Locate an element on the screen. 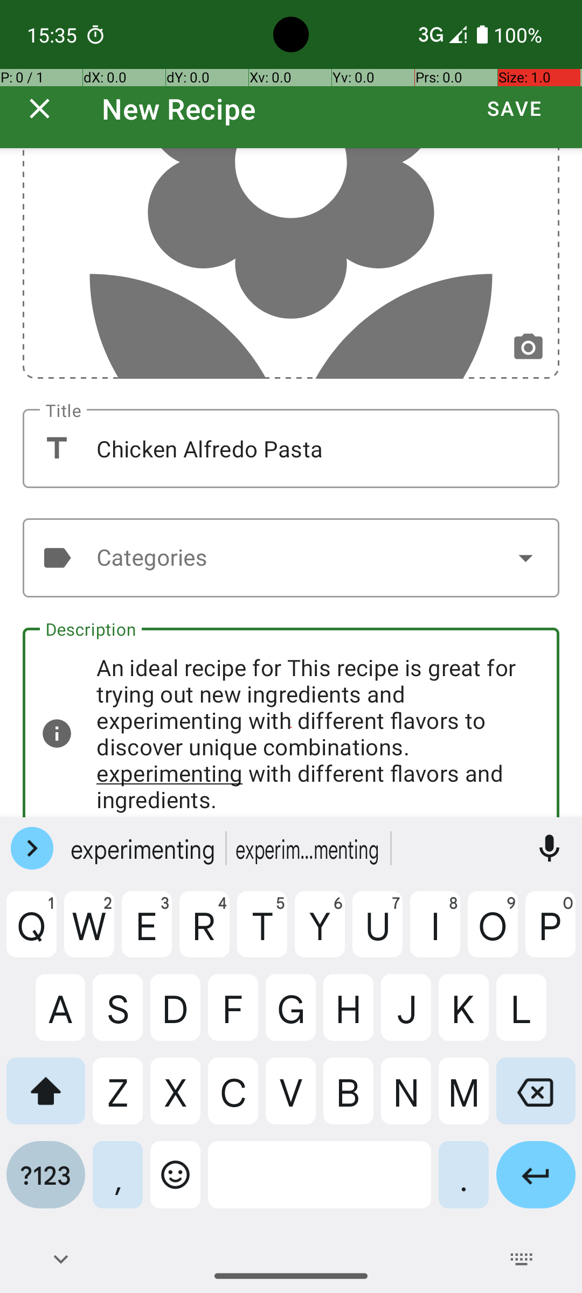 The width and height of the screenshot is (582, 1293). Chicken Alfredo Pasta is located at coordinates (291, 448).